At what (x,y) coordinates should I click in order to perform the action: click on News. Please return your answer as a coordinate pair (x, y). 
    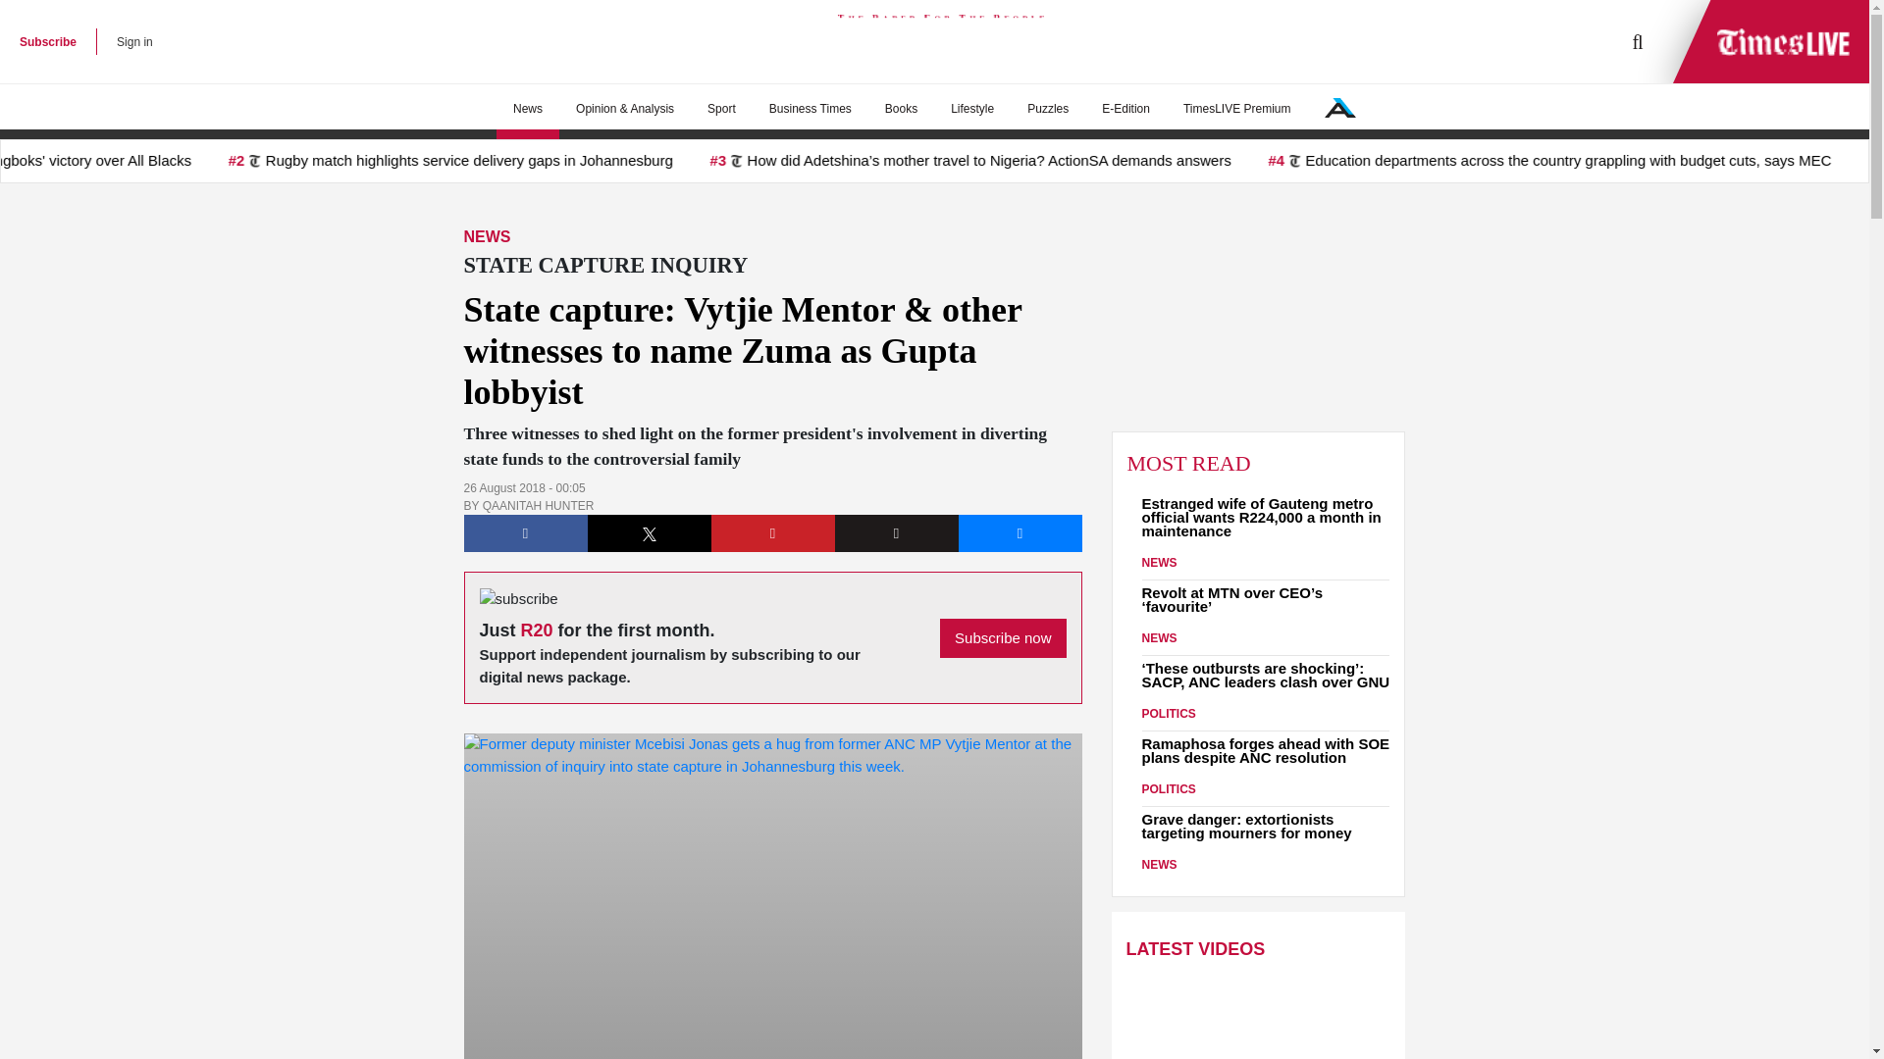
    Looking at the image, I should click on (528, 109).